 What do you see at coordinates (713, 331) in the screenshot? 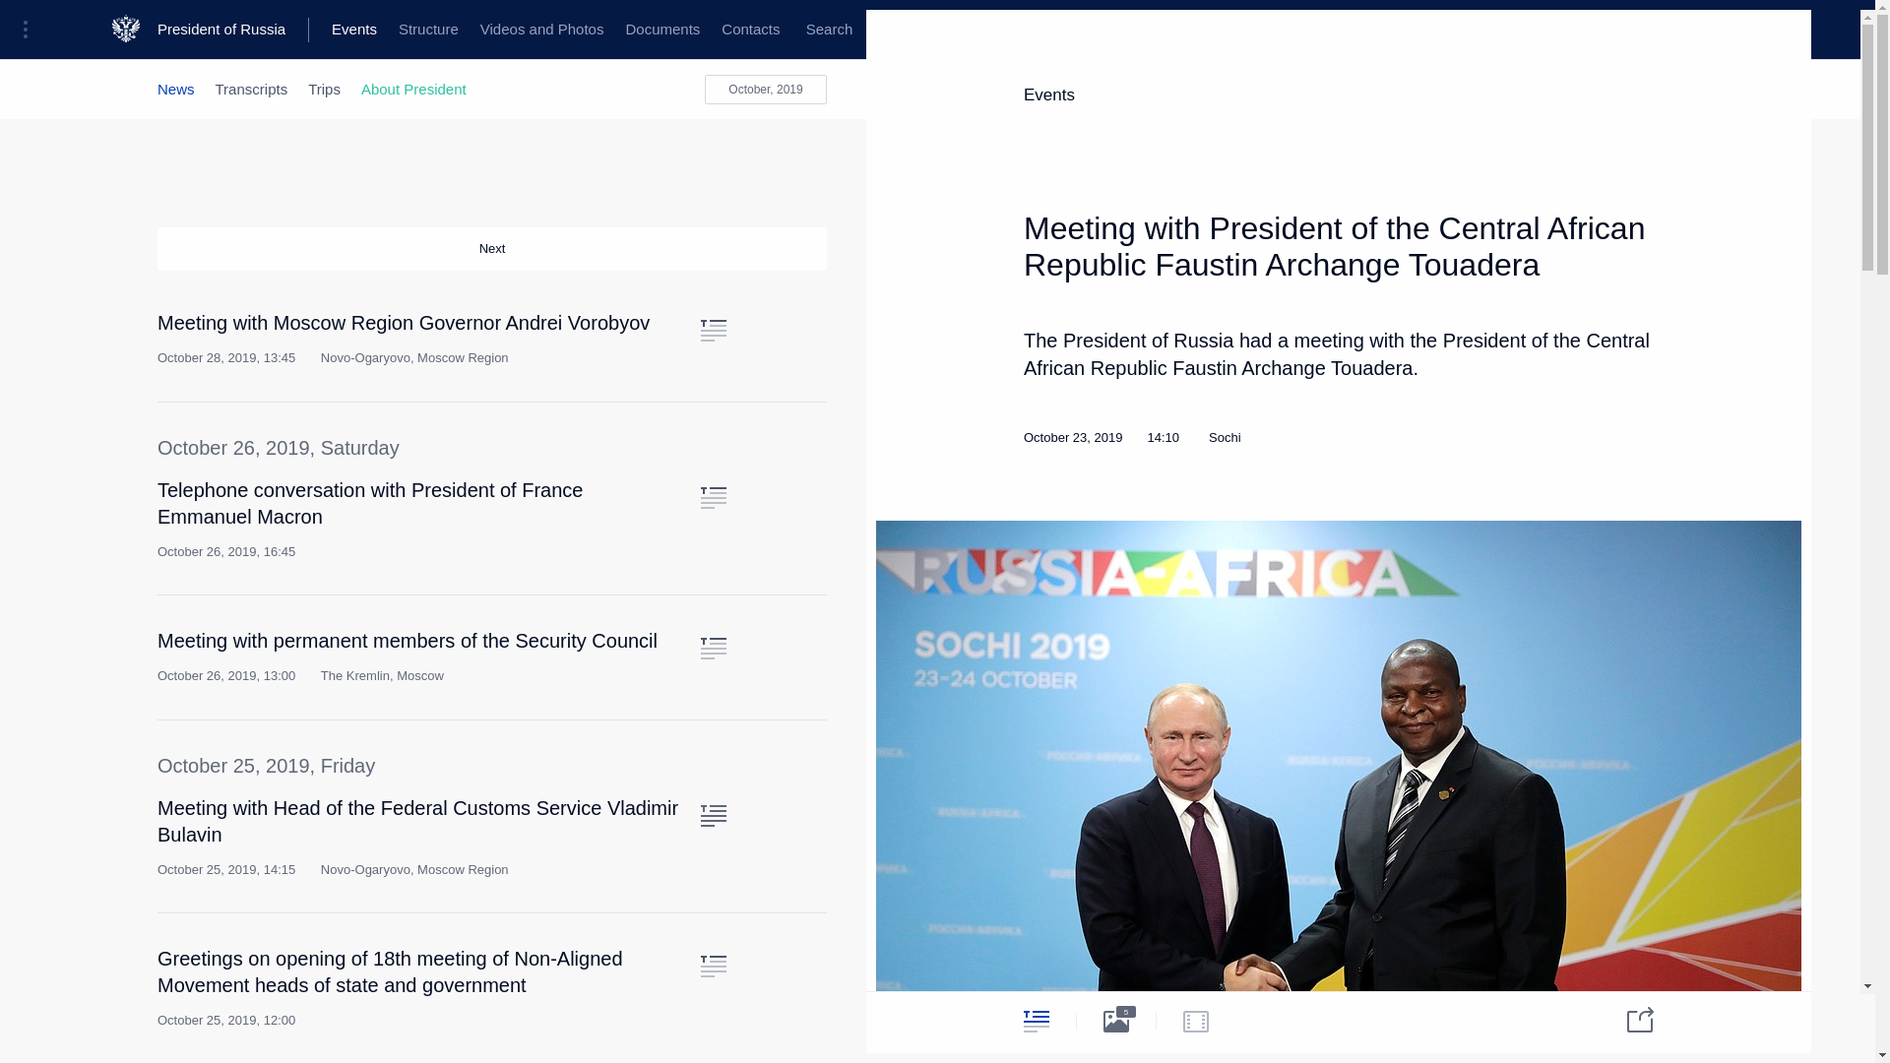
I see `Text of the article` at bounding box center [713, 331].